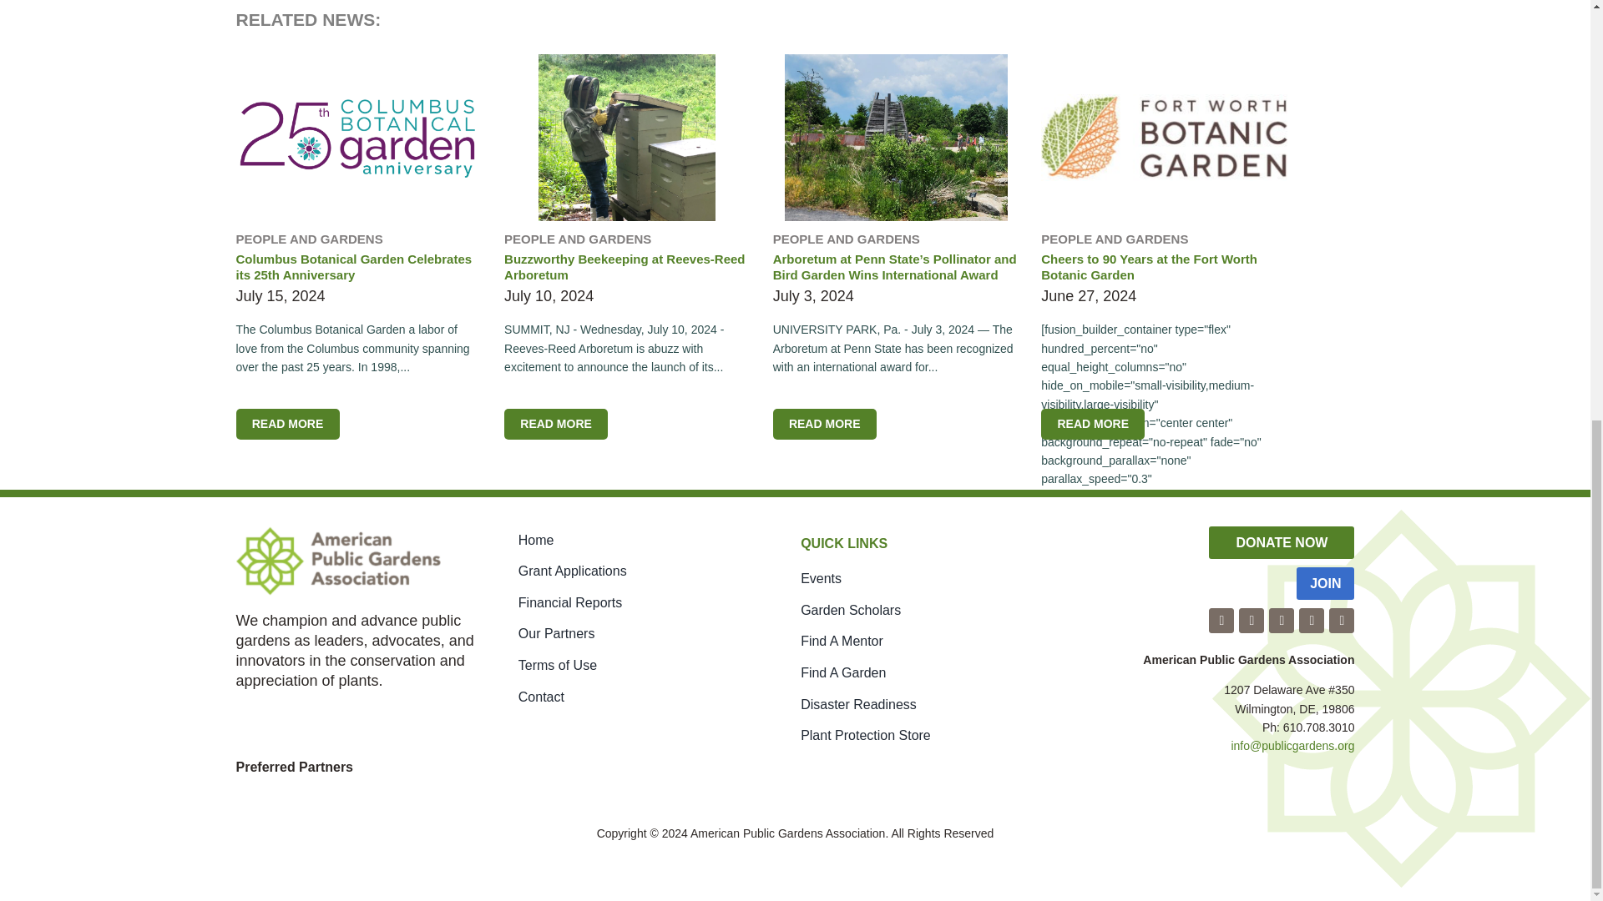 The height and width of the screenshot is (901, 1603). I want to click on Buzzworthy Beekeeping at Reeves-Reed Arboretum, so click(556, 424).